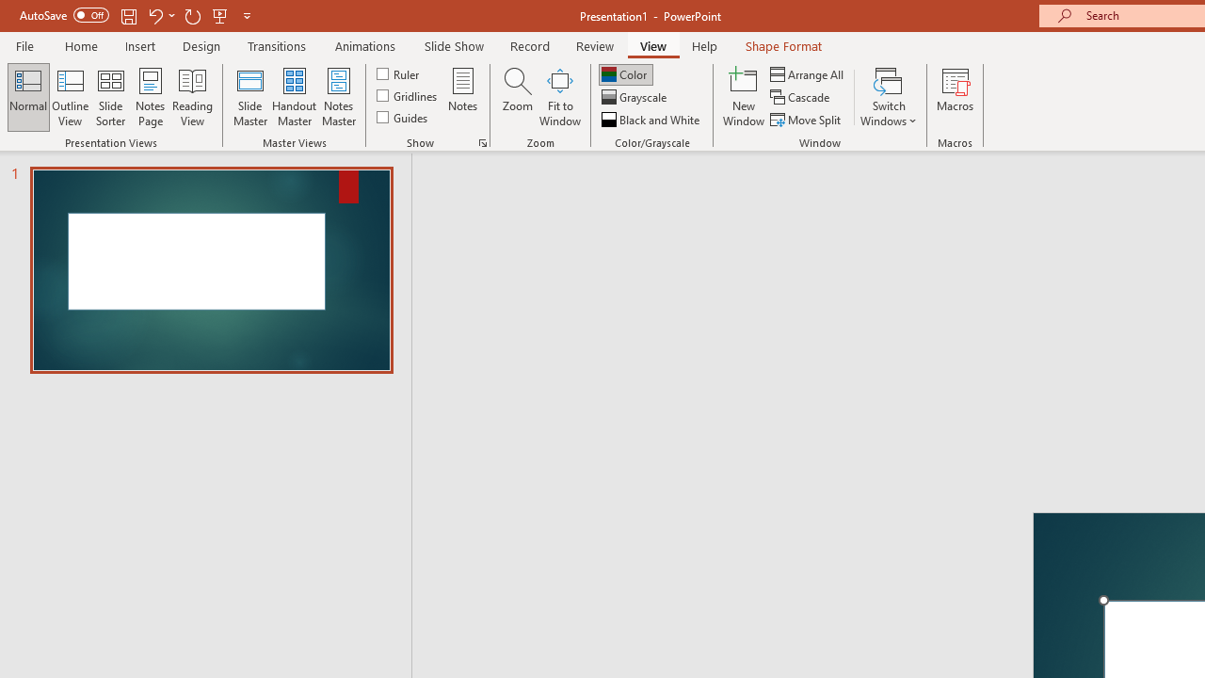 The width and height of the screenshot is (1205, 678). I want to click on New Window, so click(744, 96).